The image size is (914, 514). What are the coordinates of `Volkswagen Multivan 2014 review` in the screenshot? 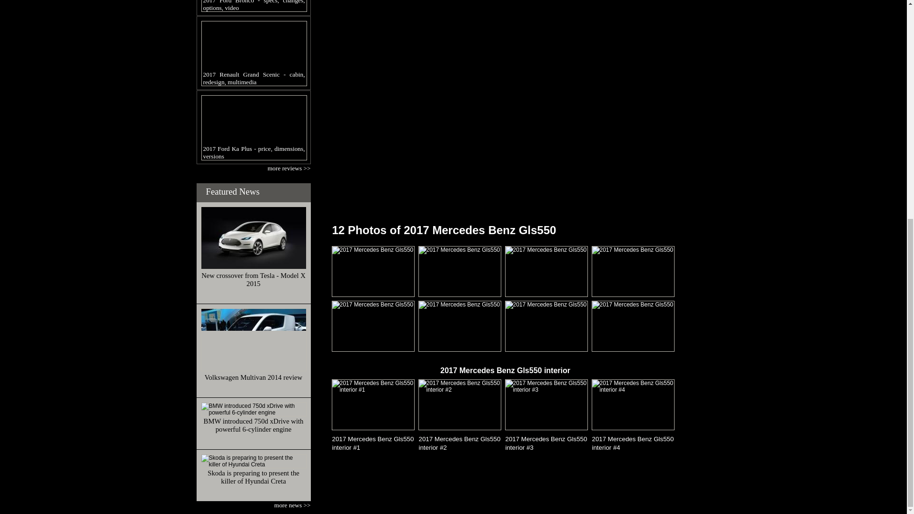 It's located at (253, 340).